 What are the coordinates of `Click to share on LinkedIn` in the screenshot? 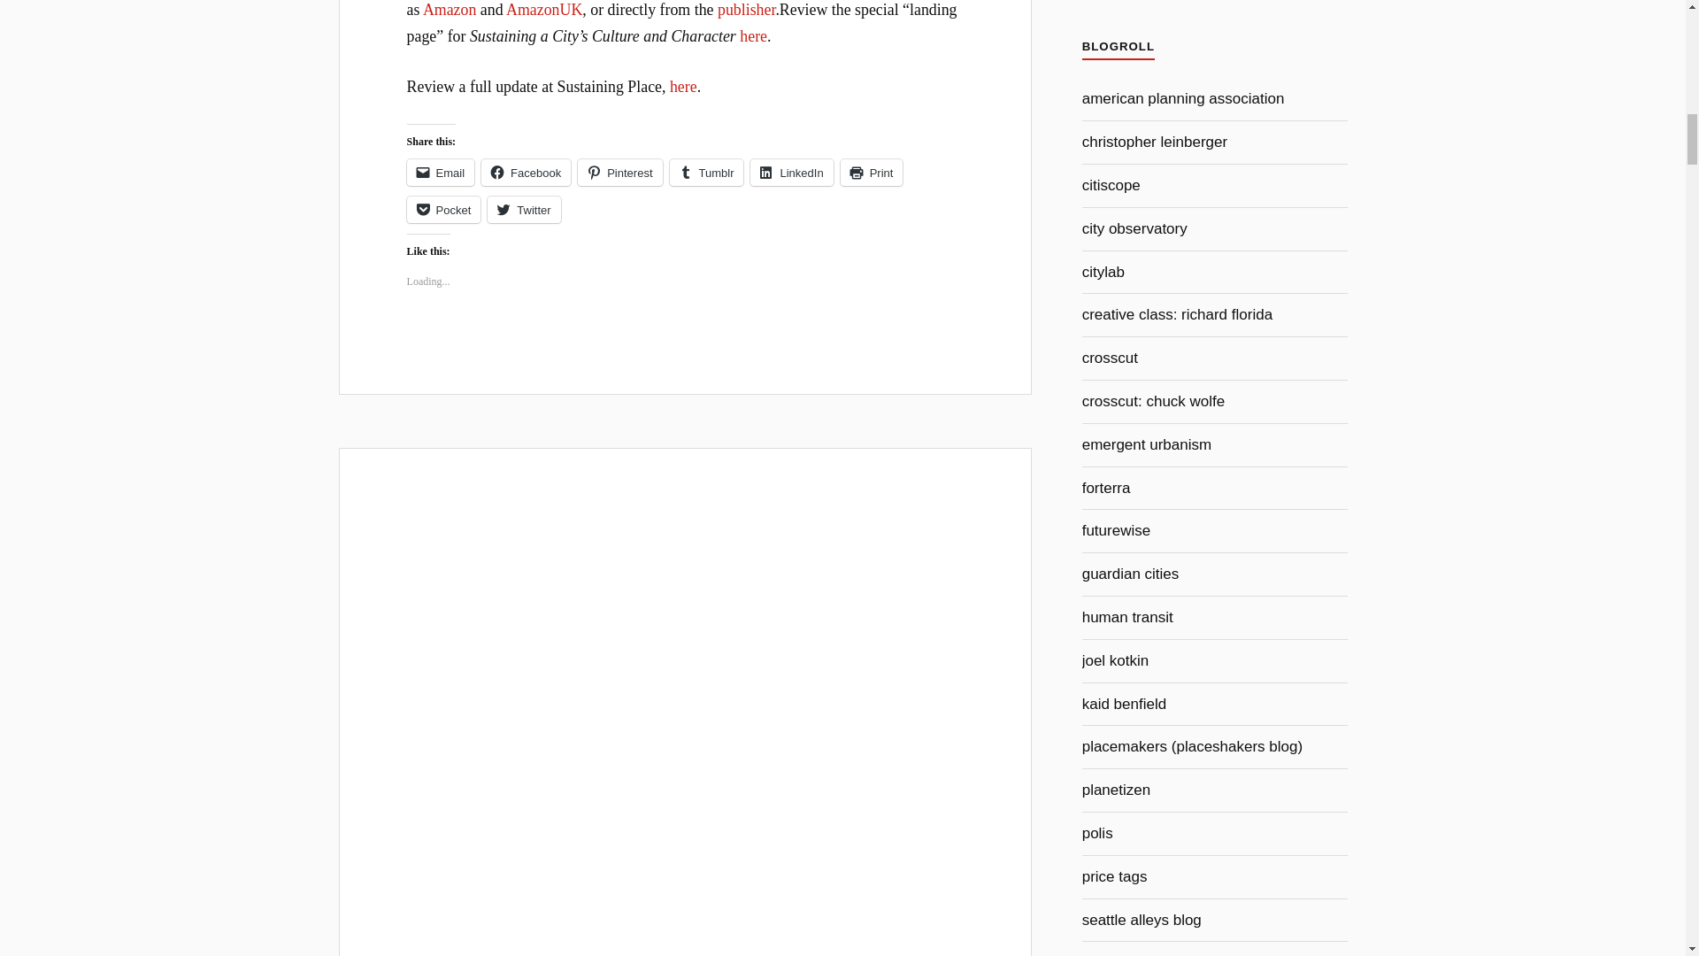 It's located at (791, 172).